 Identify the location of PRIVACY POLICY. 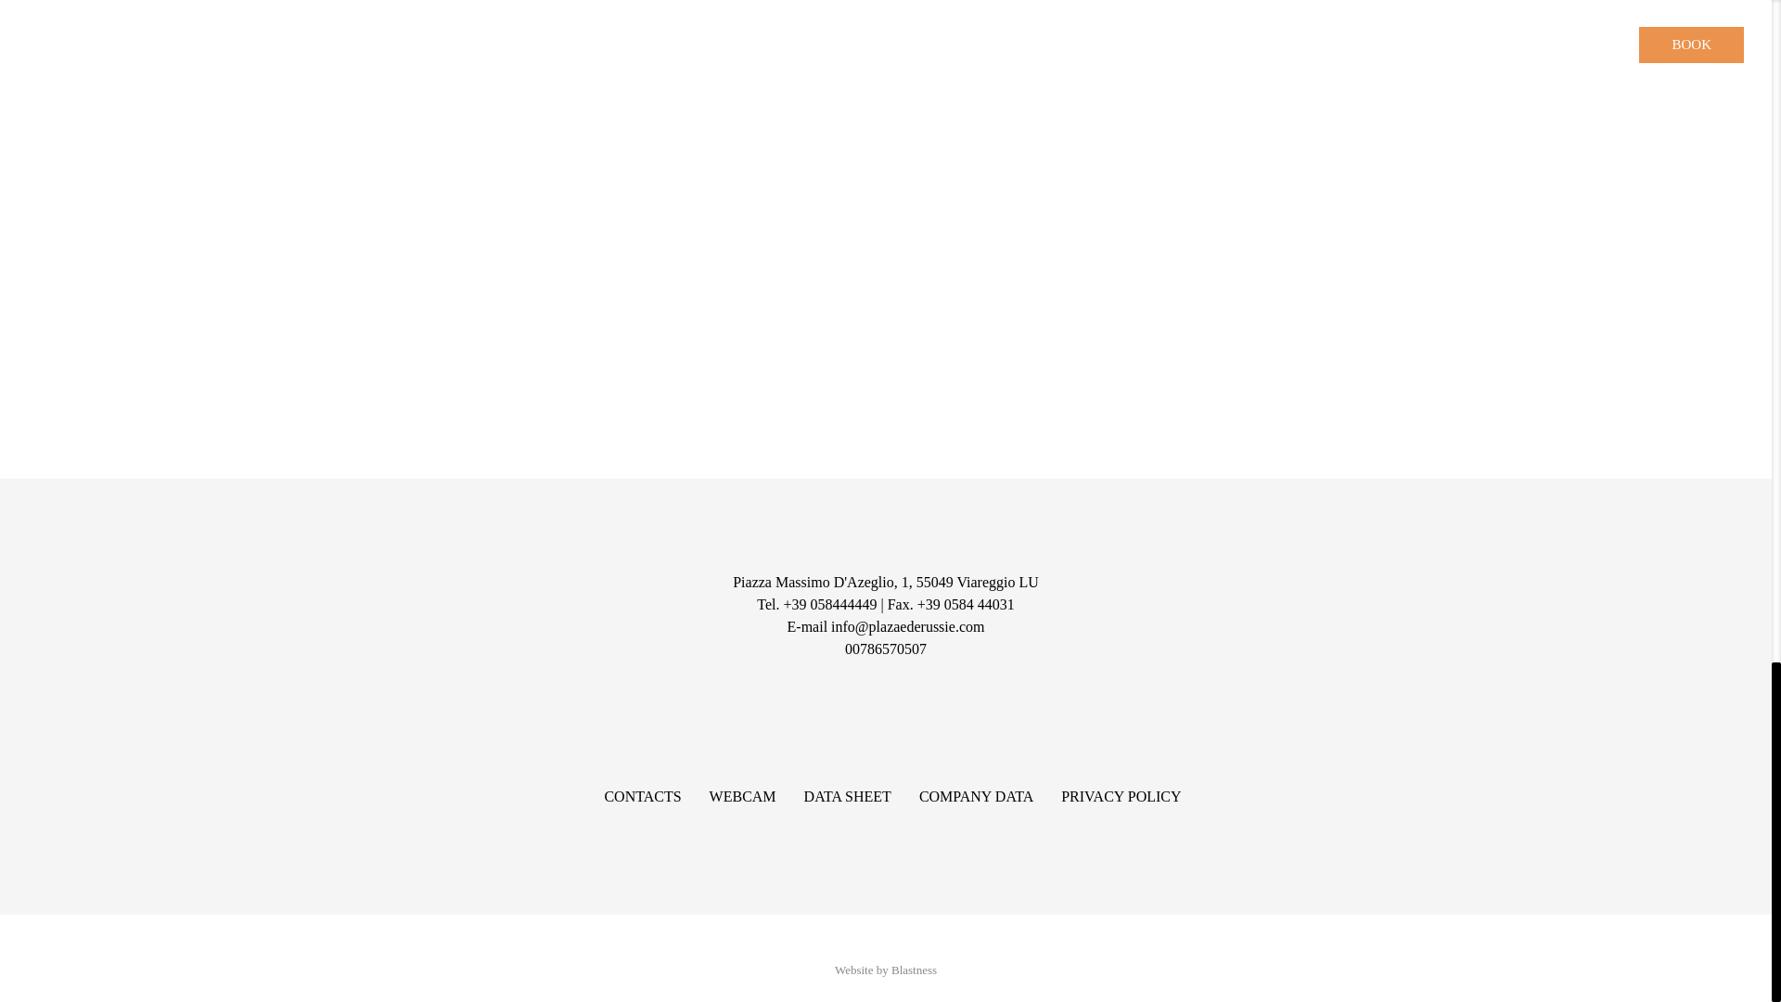
(1121, 796).